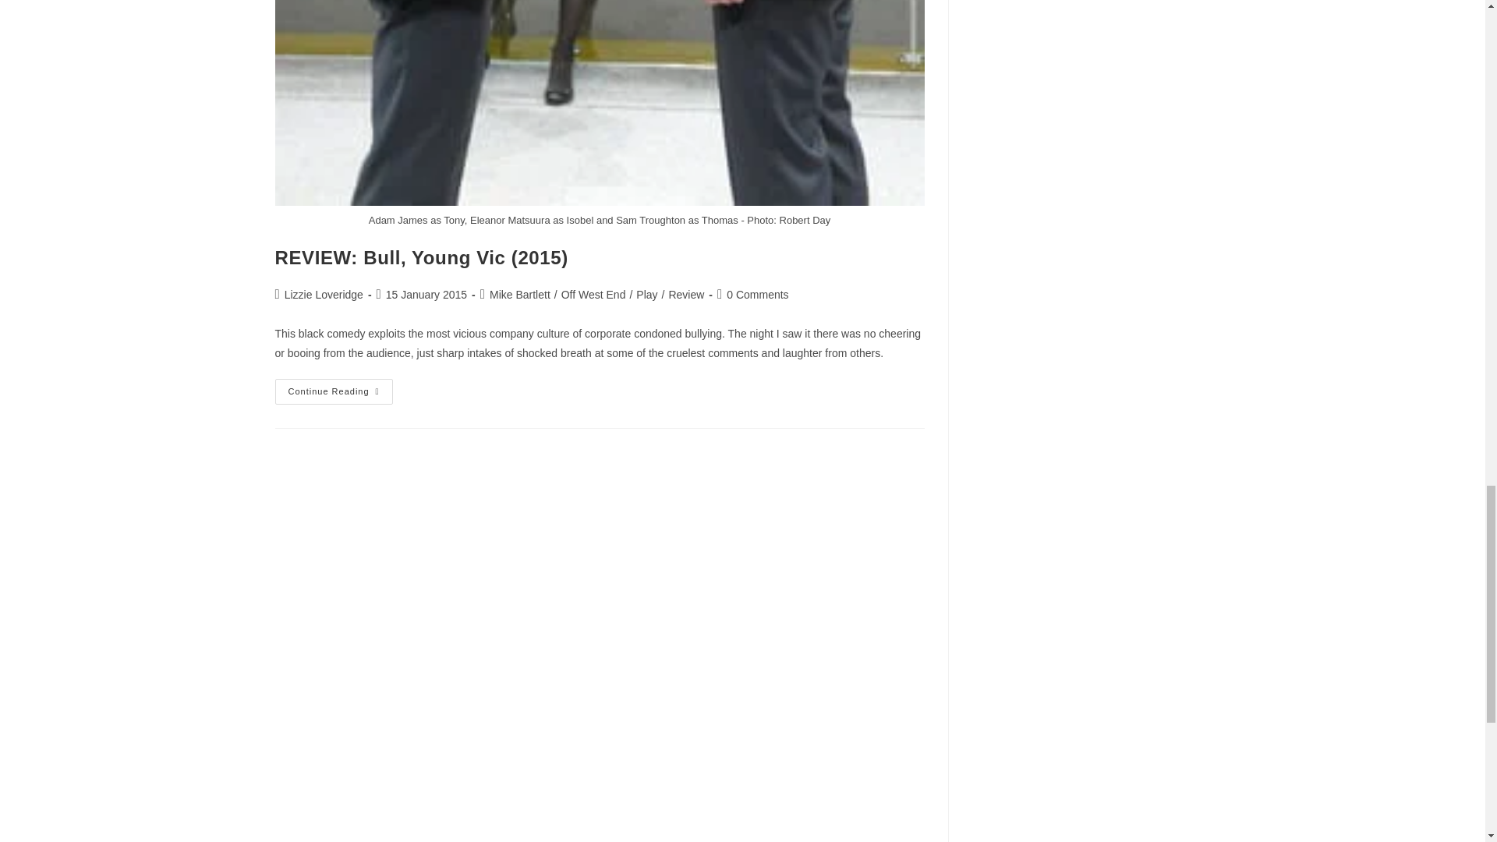 The image size is (1497, 842). Describe the element at coordinates (324, 295) in the screenshot. I see `Posts by Lizzie Loveridge` at that location.